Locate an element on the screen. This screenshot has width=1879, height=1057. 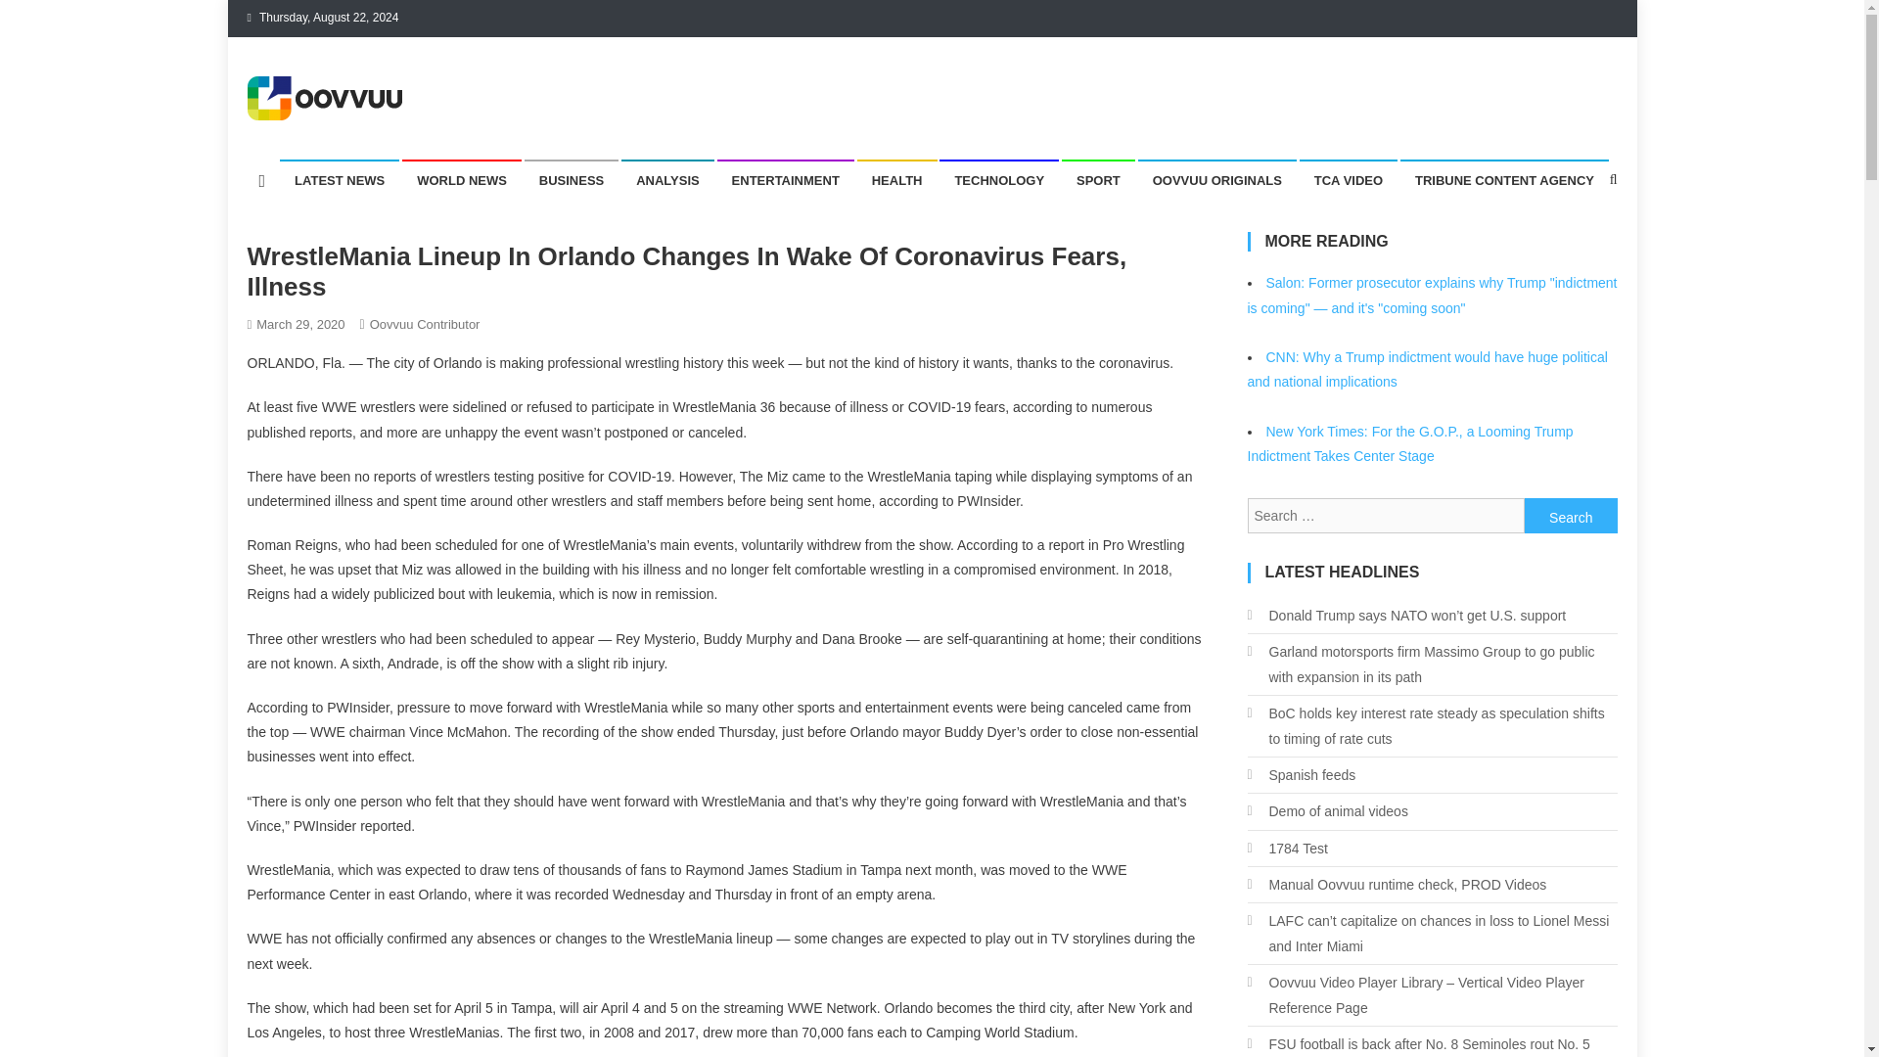
OOVVUU ORIGINALS is located at coordinates (1217, 181).